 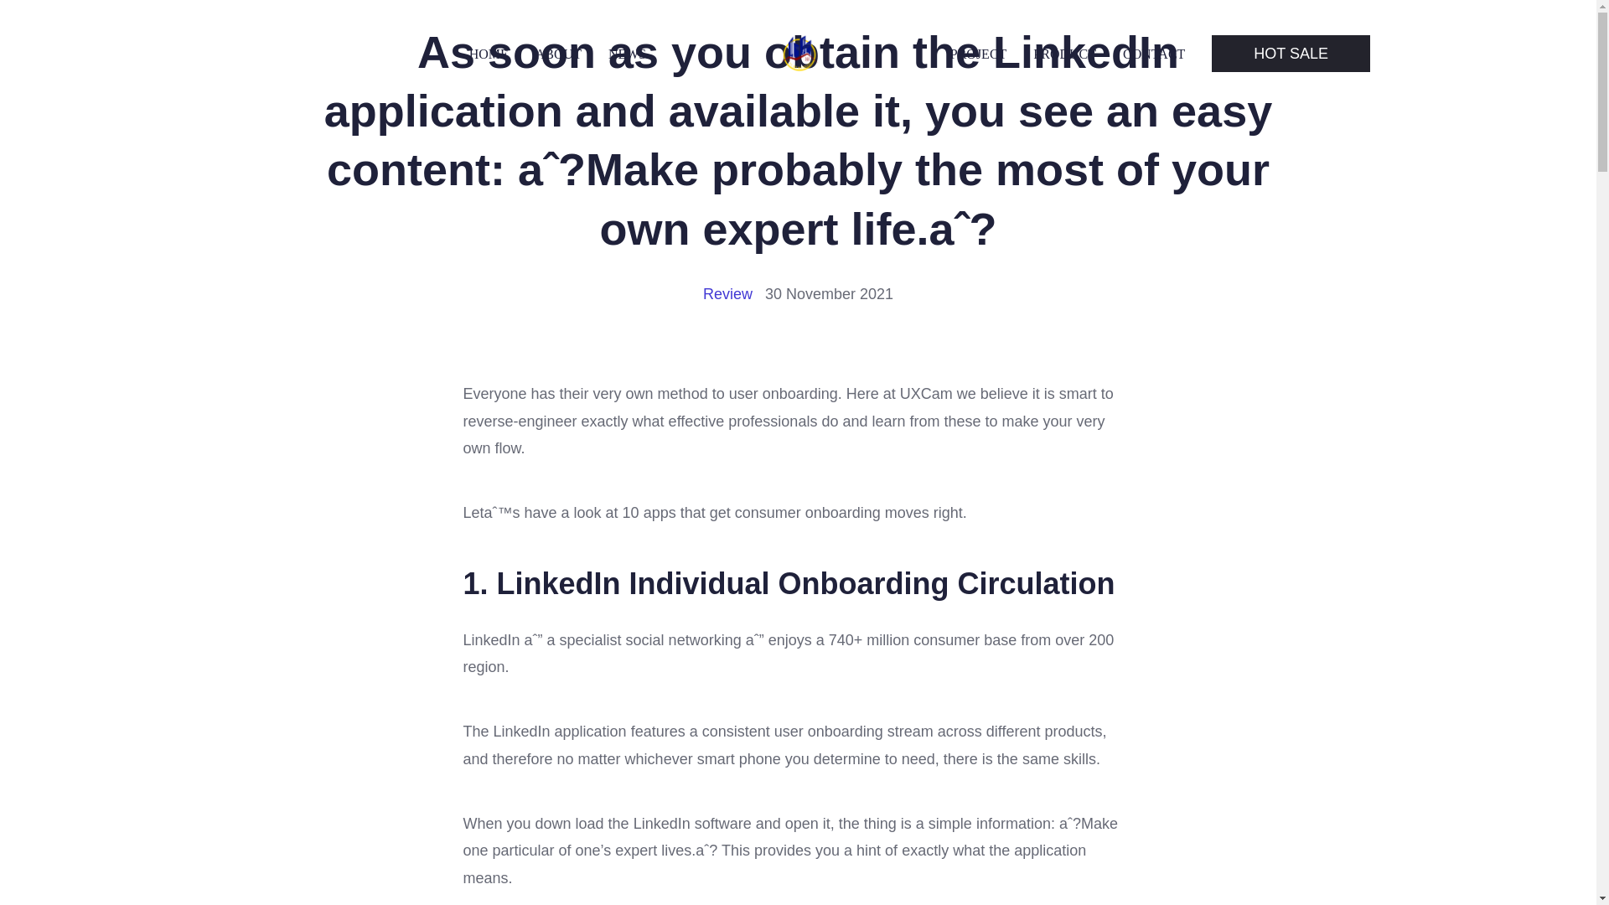 What do you see at coordinates (55, 18) in the screenshot?
I see `Cari` at bounding box center [55, 18].